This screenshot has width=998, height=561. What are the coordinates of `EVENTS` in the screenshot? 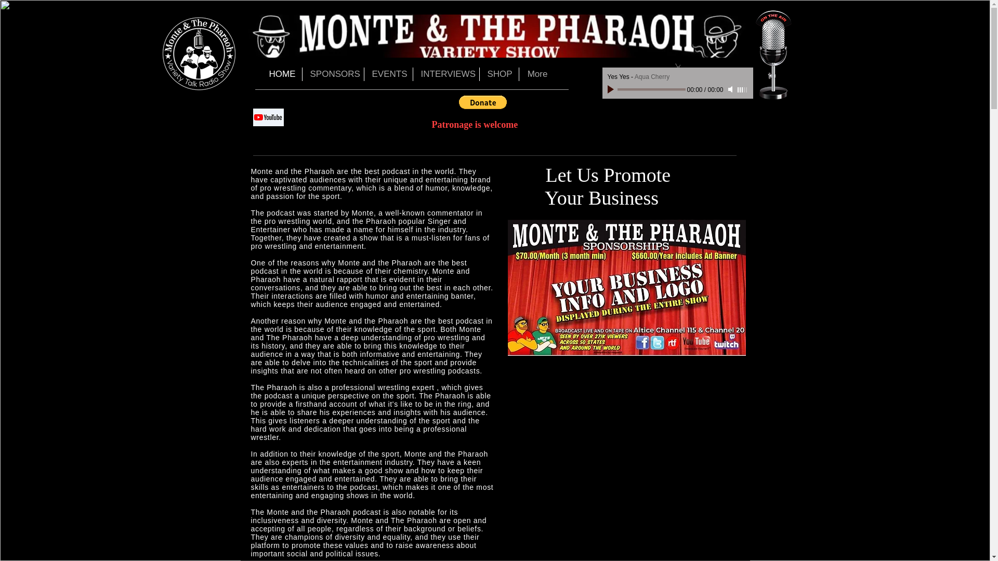 It's located at (388, 74).